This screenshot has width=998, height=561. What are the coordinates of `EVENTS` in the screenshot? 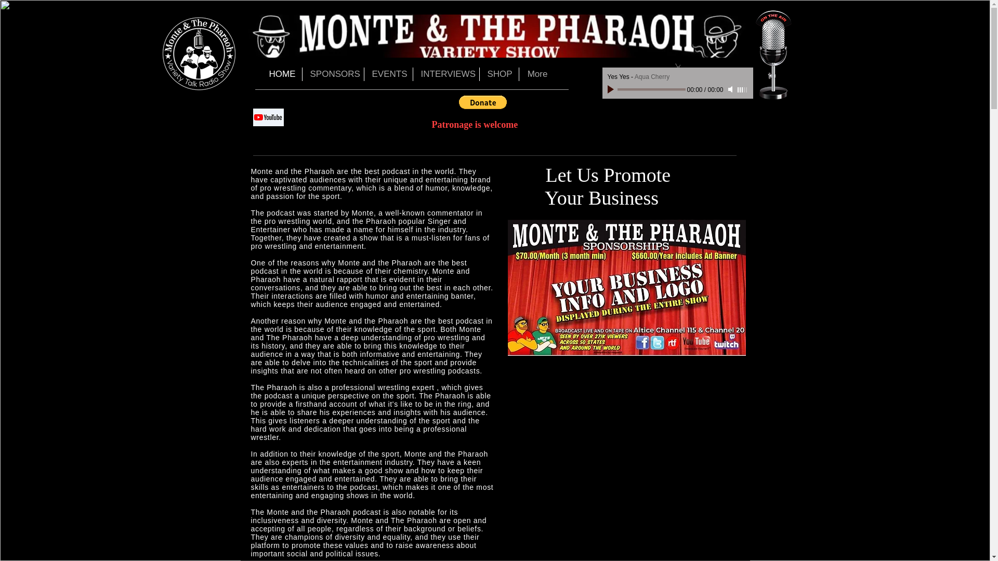 It's located at (388, 74).